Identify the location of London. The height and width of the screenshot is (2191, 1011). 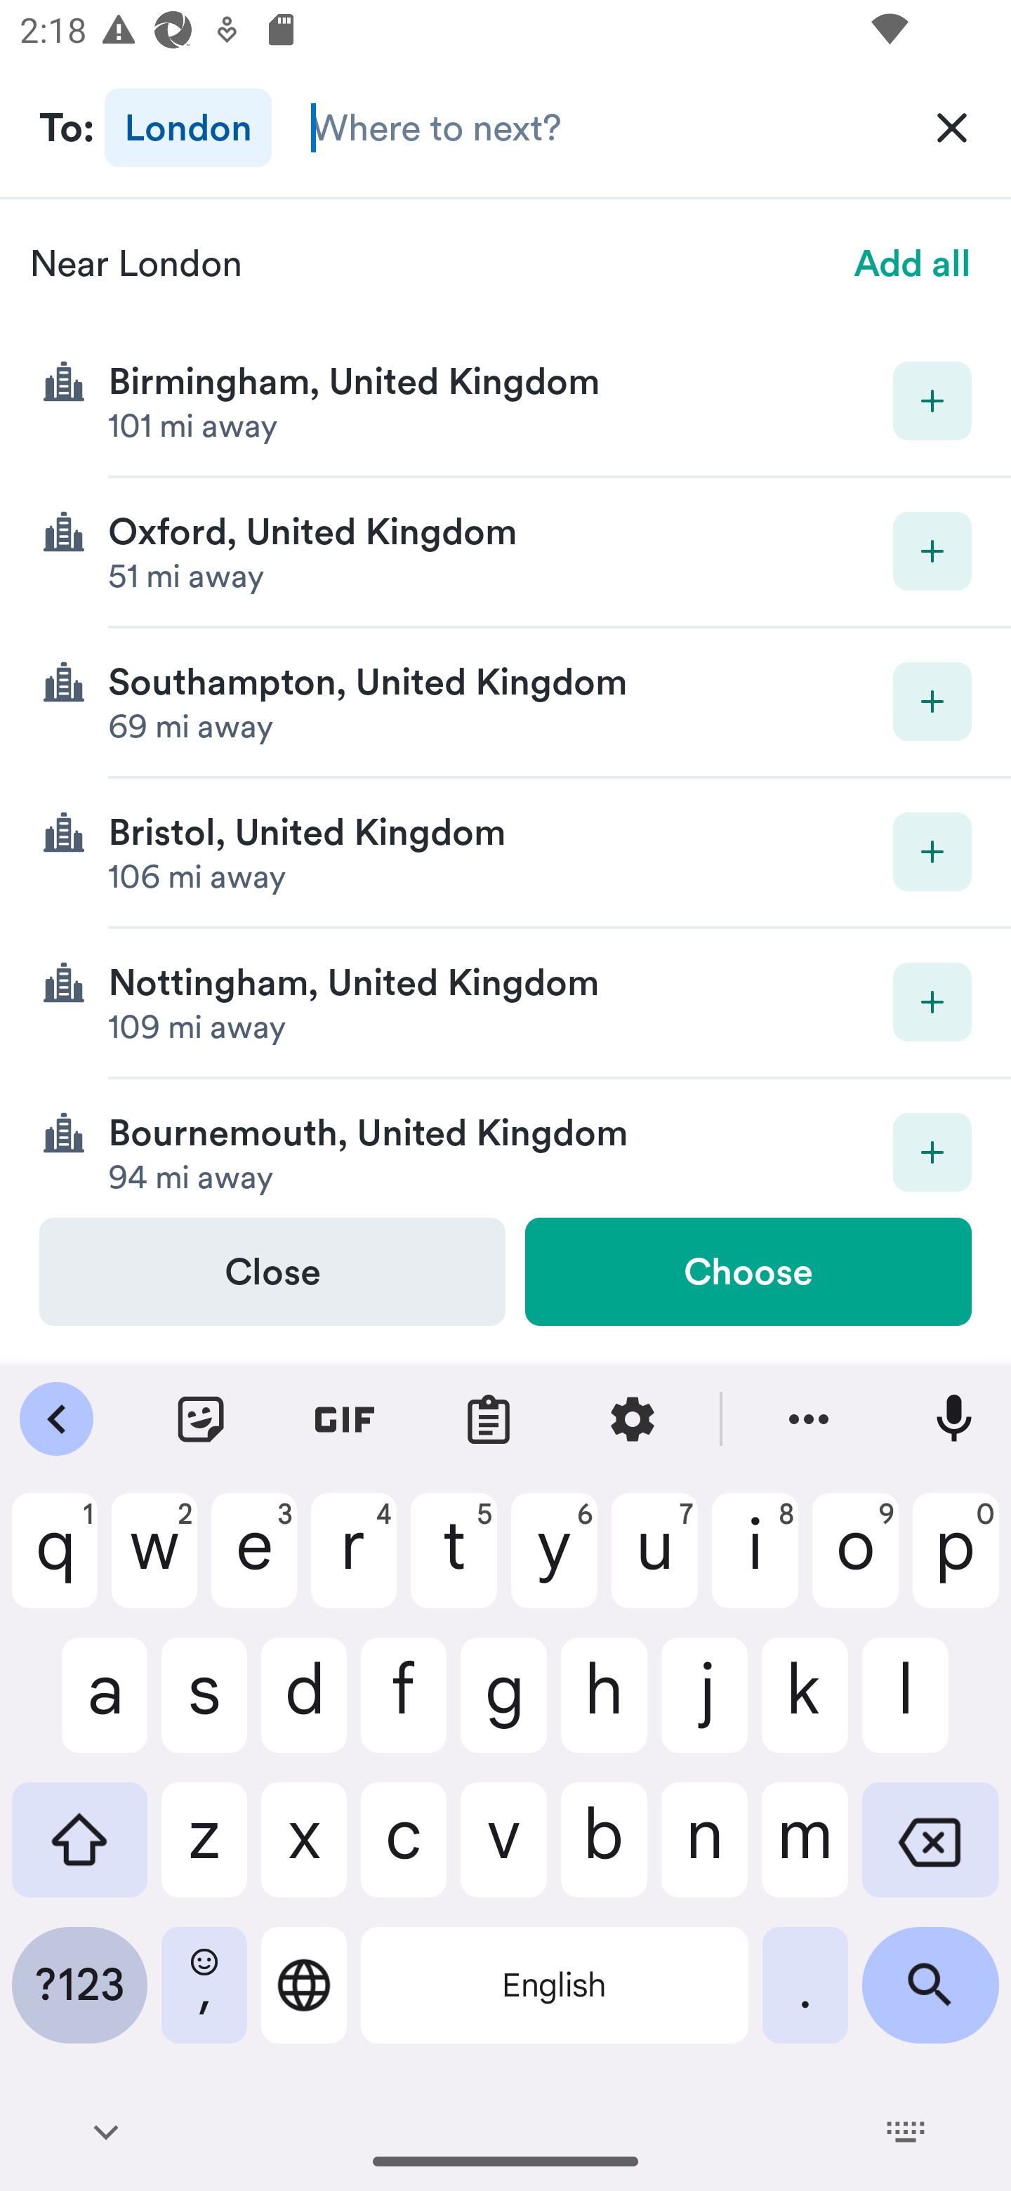
(188, 126).